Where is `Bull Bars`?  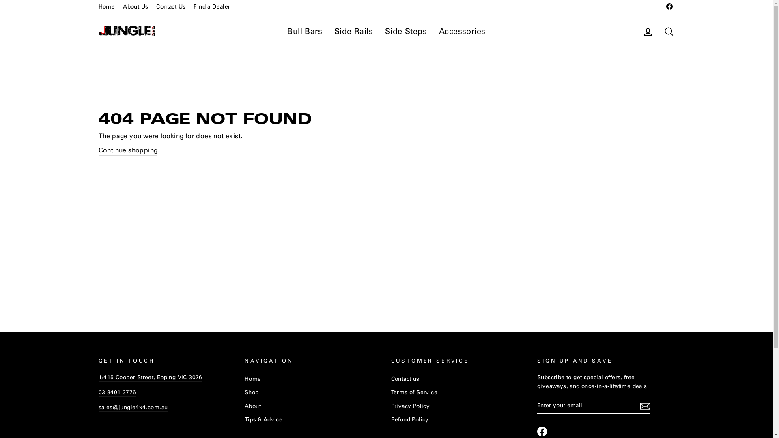
Bull Bars is located at coordinates (305, 31).